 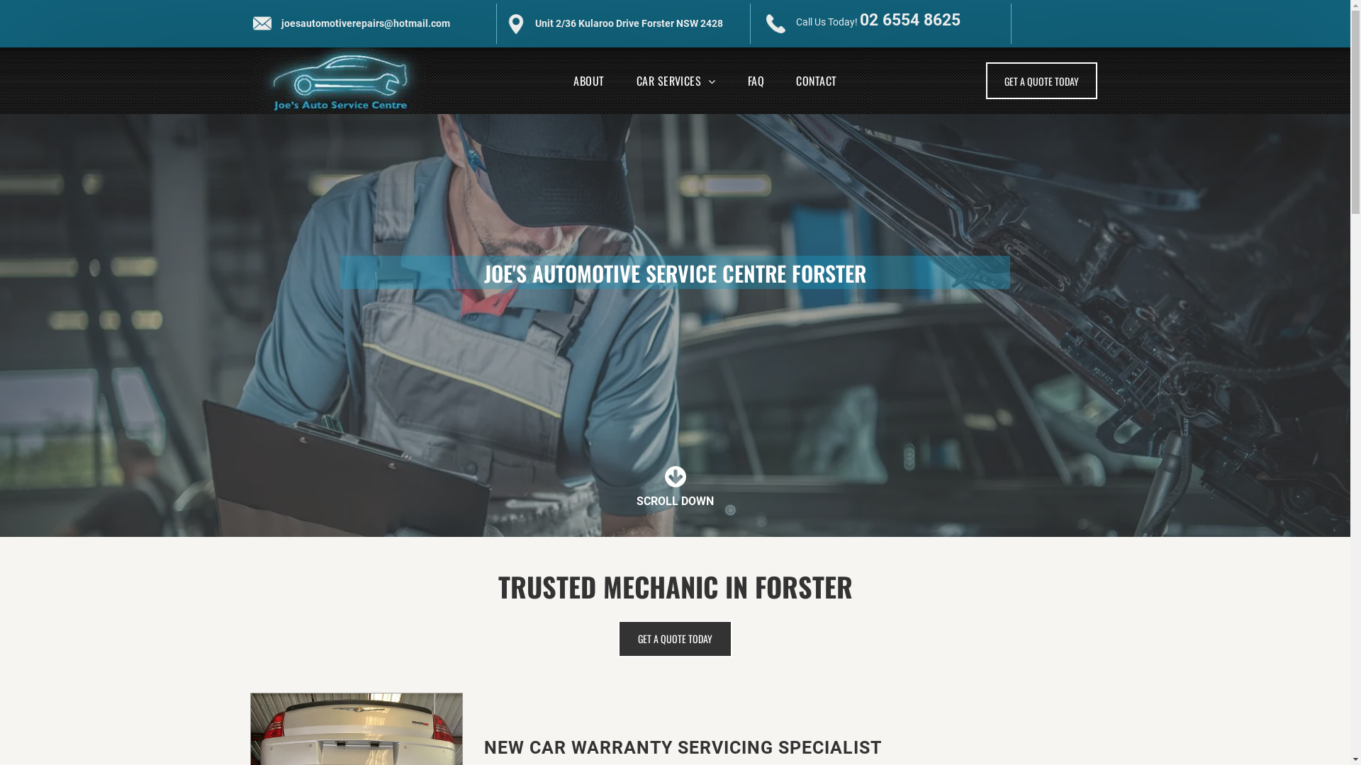 What do you see at coordinates (516, 24) in the screenshot?
I see `Location Pin Icon` at bounding box center [516, 24].